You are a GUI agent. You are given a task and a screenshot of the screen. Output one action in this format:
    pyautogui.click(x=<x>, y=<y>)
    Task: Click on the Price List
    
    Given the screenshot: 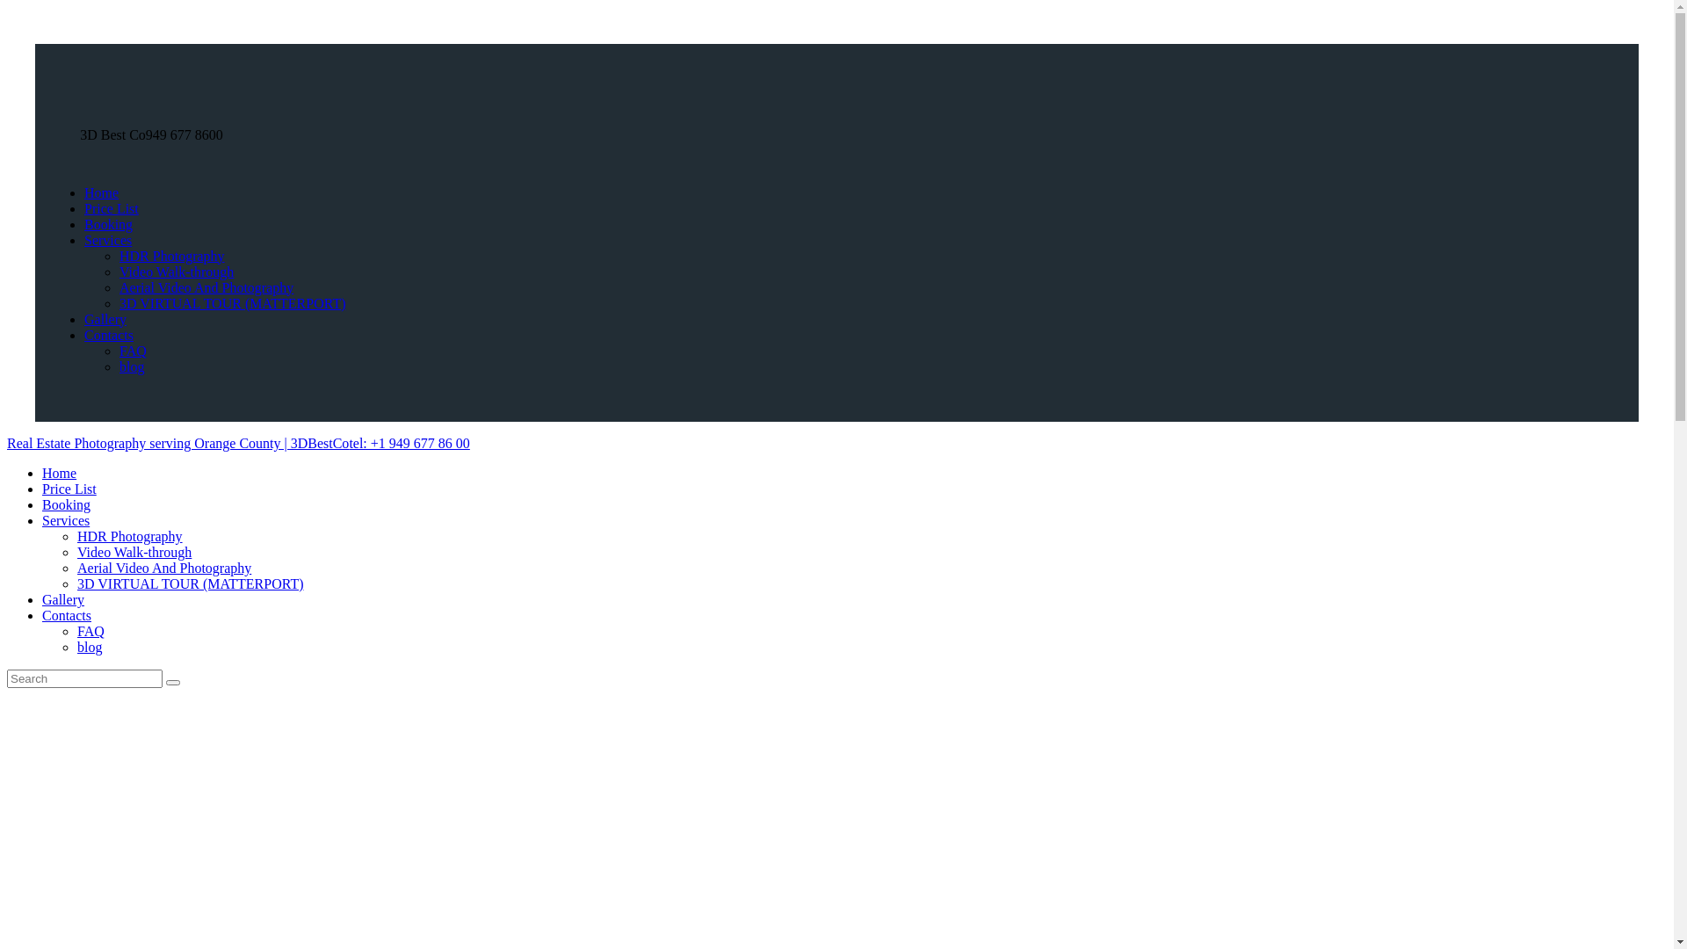 What is the action you would take?
    pyautogui.click(x=69, y=489)
    